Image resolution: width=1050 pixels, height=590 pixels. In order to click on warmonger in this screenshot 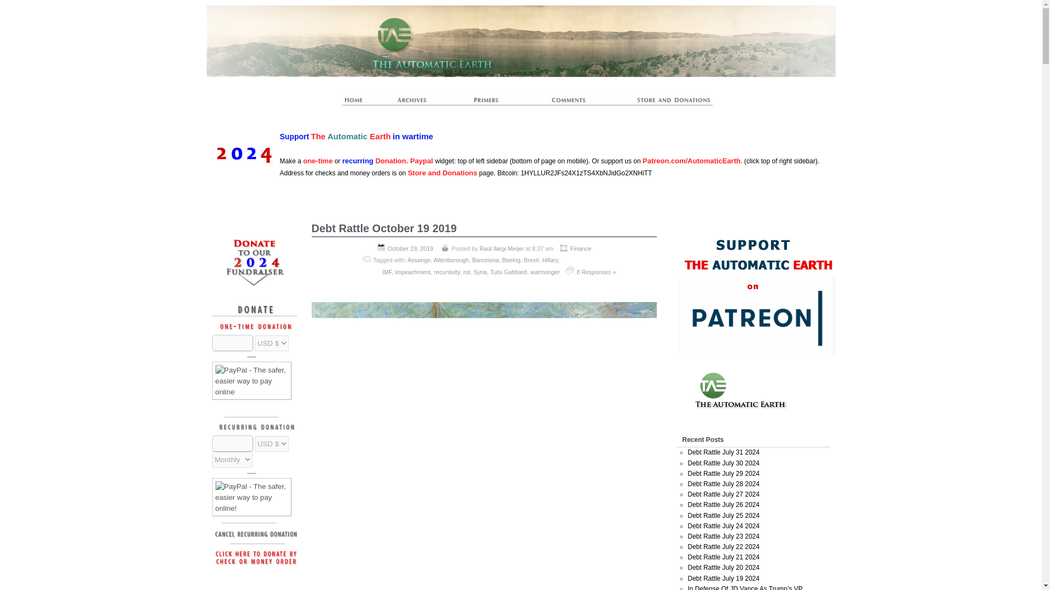, I will do `click(545, 272)`.